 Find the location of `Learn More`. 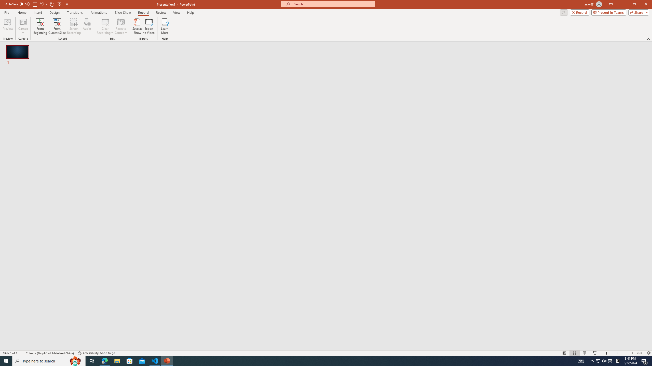

Learn More is located at coordinates (165, 26).